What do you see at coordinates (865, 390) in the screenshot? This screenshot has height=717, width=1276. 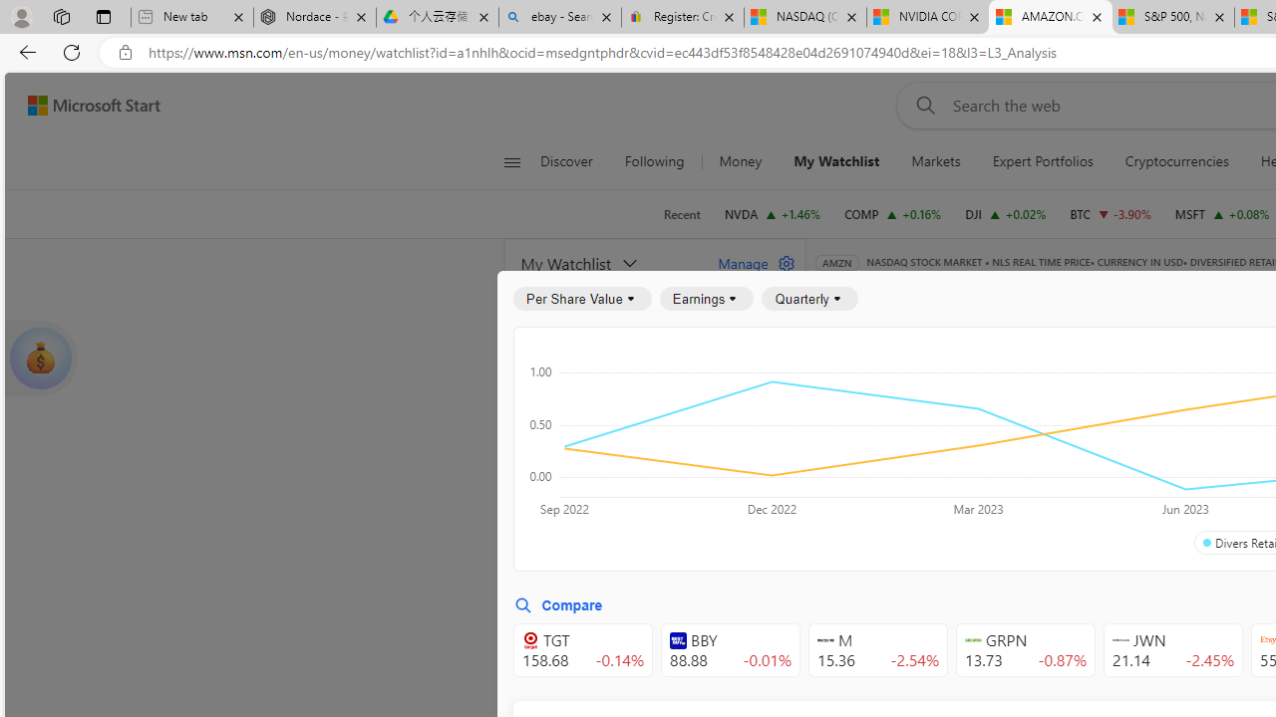 I see `Key Ratios` at bounding box center [865, 390].